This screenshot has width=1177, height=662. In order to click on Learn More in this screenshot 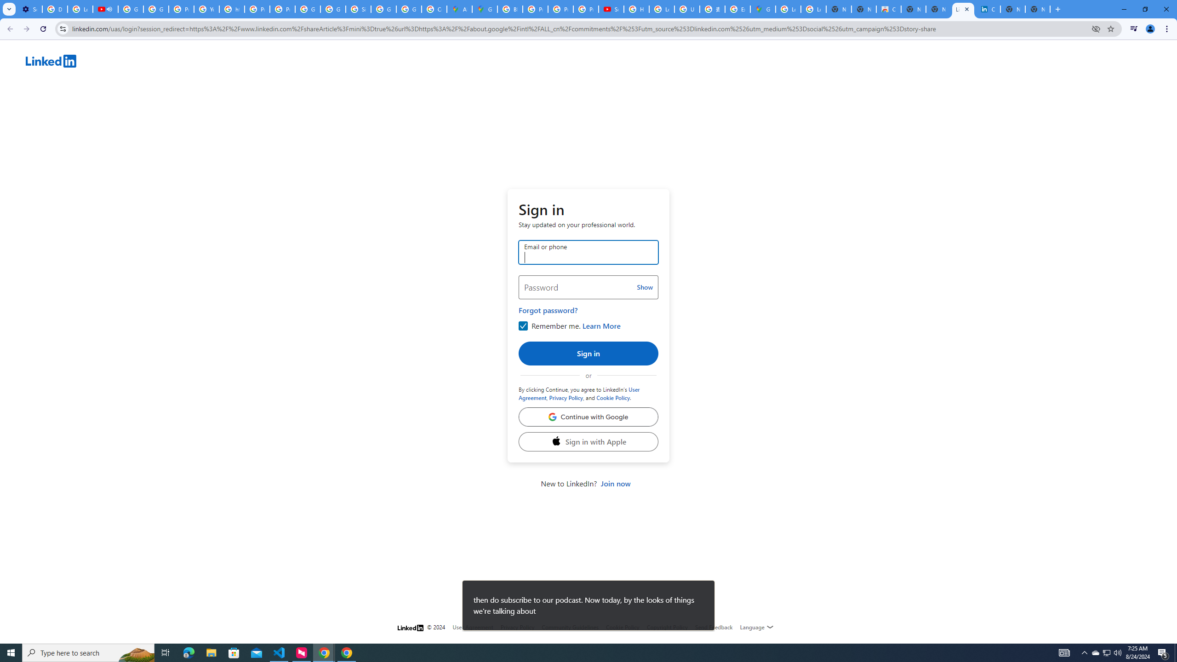, I will do `click(601, 325)`.